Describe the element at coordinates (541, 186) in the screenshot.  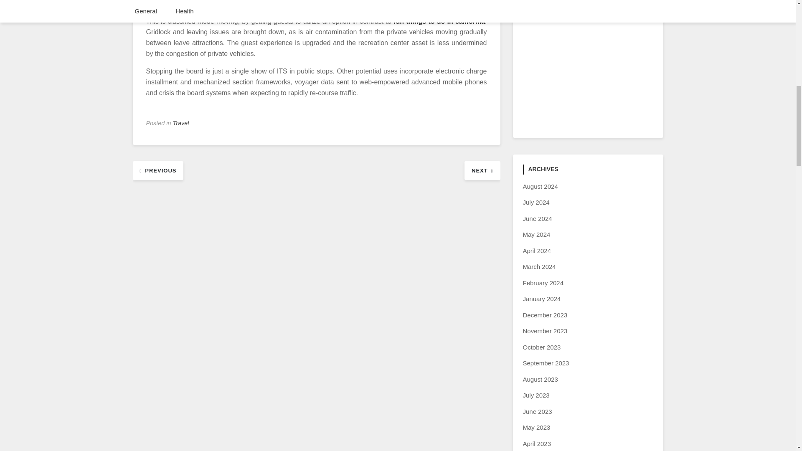
I see `August 2024` at that location.